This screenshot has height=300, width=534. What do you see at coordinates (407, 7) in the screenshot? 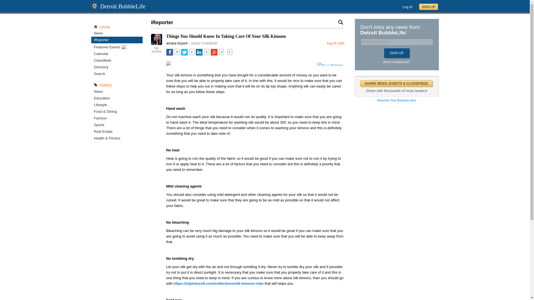
I see `Log In` at bounding box center [407, 7].